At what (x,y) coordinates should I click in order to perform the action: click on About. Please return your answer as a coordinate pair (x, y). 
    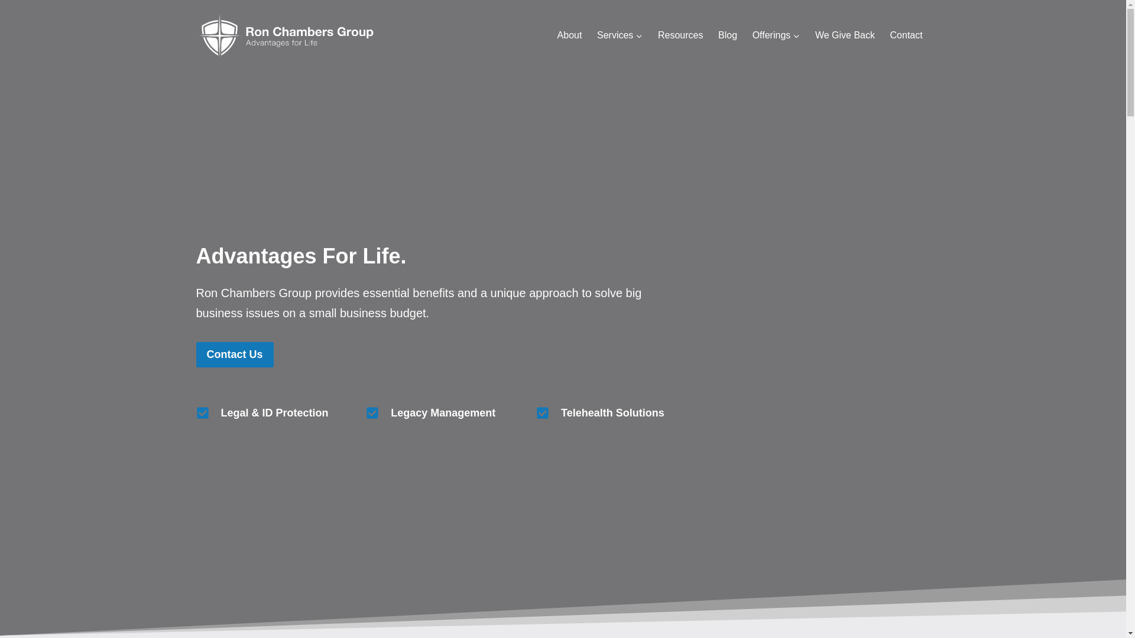
    Looking at the image, I should click on (569, 35).